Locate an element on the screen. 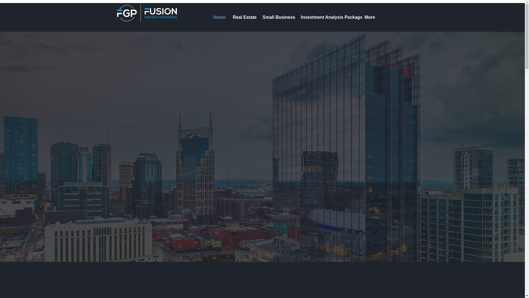 The image size is (529, 298). Home is located at coordinates (219, 17).